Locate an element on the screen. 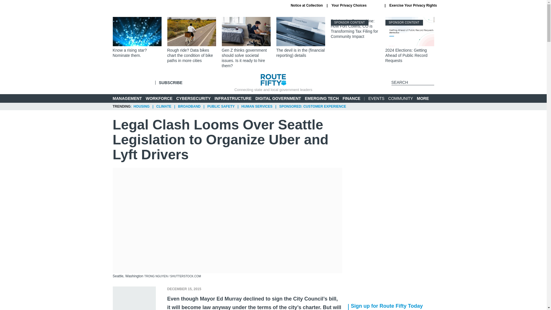 The height and width of the screenshot is (310, 551). Exercise Your Privacy Rights is located at coordinates (413, 5).